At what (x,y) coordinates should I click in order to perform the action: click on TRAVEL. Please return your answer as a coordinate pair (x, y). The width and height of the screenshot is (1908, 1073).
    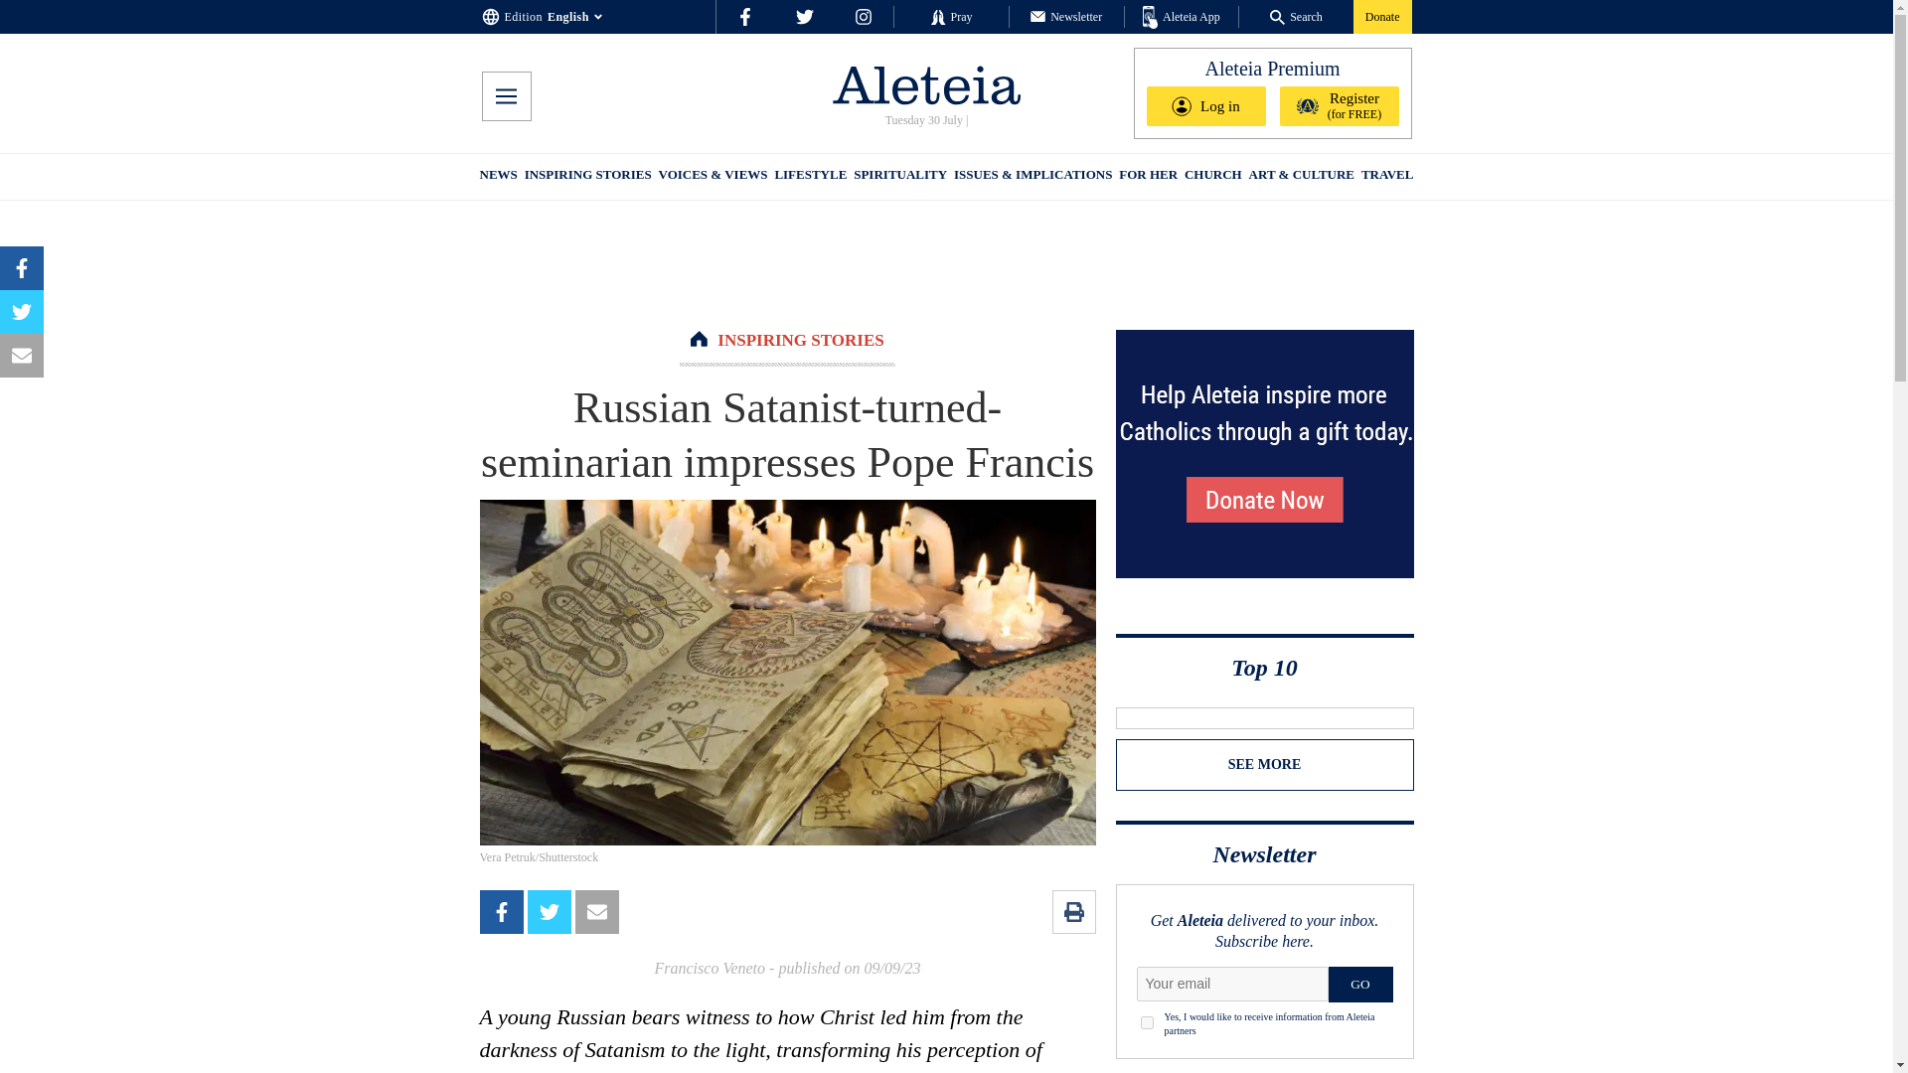
    Looking at the image, I should click on (1387, 177).